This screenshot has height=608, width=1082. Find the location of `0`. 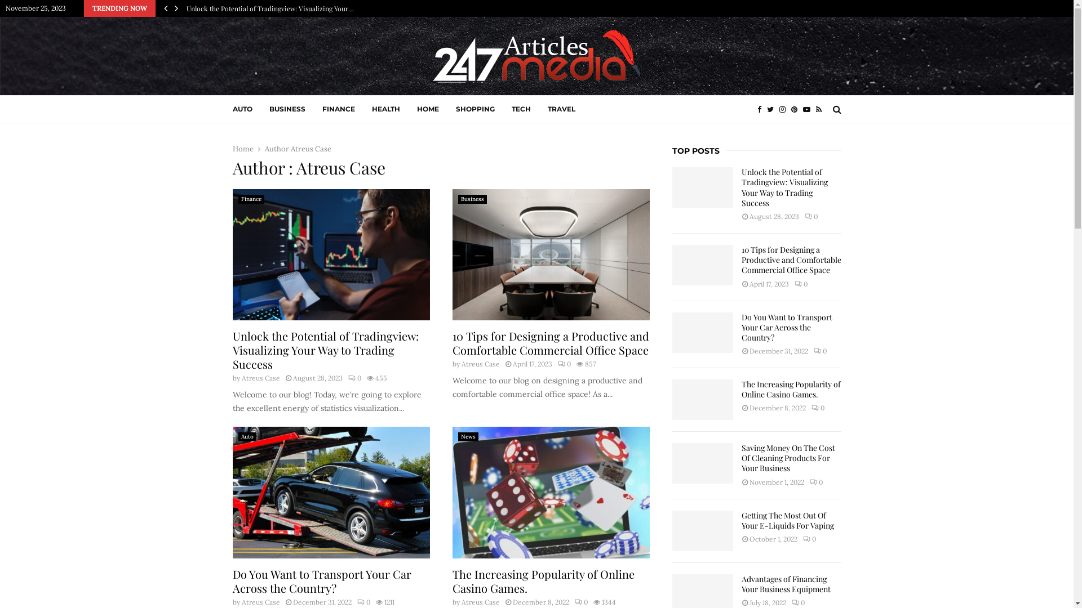

0 is located at coordinates (801, 284).